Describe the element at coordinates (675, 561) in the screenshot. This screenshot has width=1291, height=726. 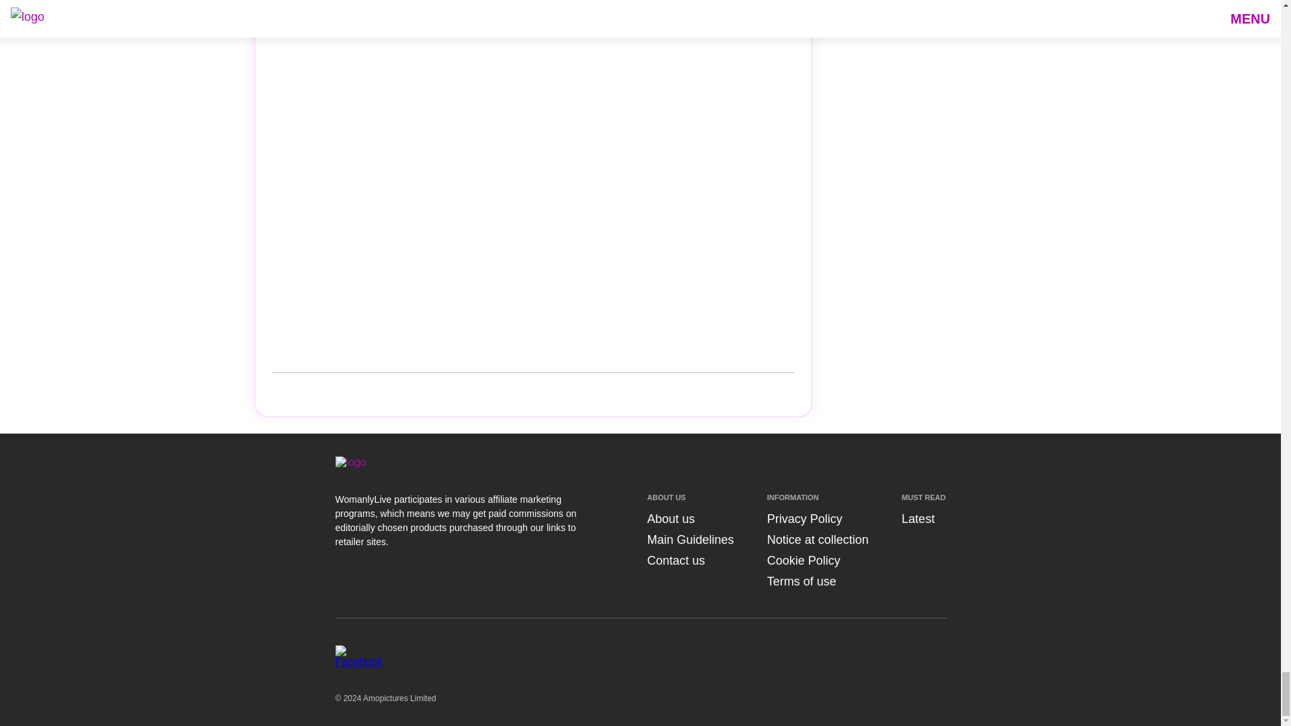
I see `Contact us` at that location.